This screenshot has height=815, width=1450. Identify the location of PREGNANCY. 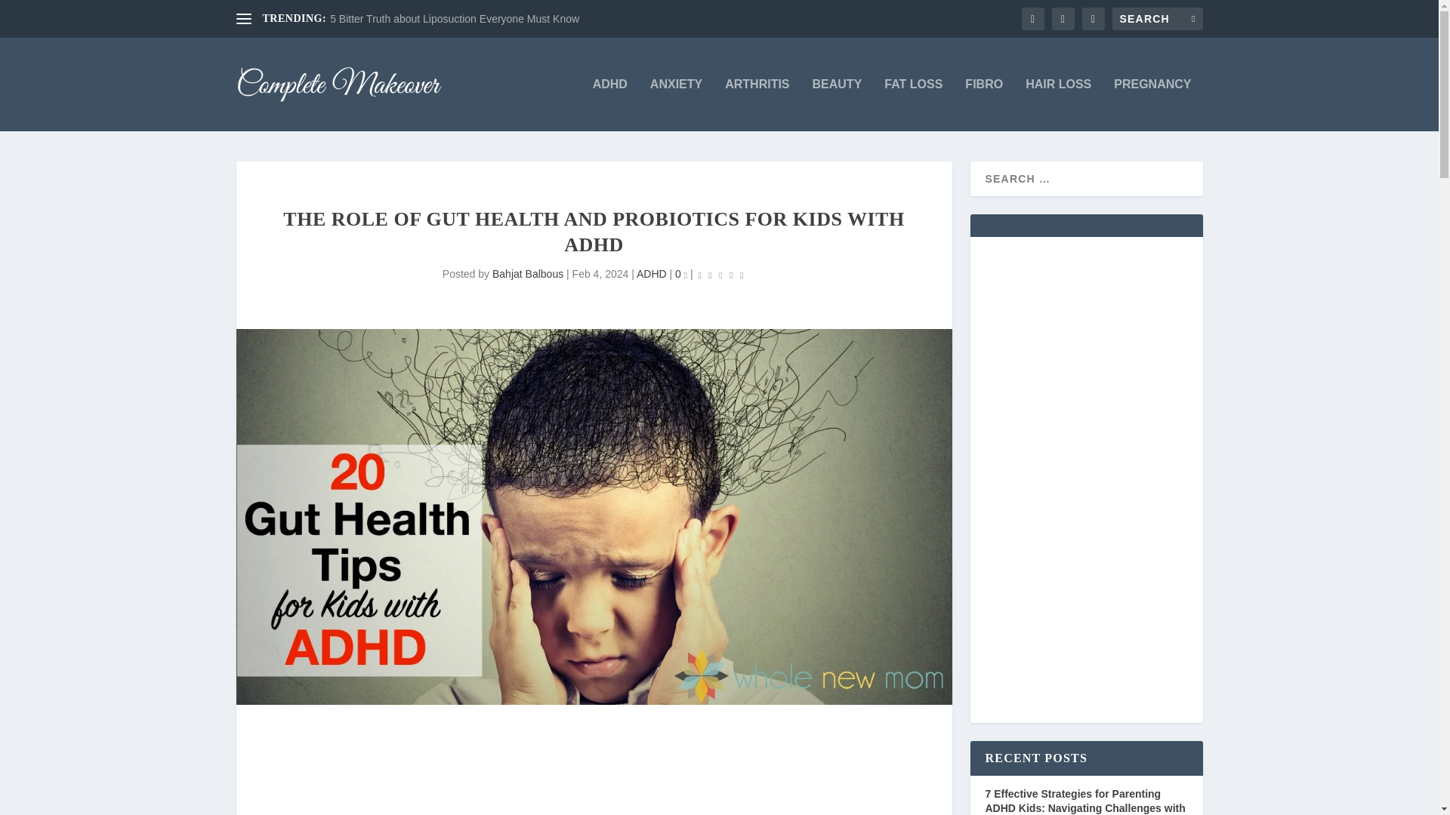
(1152, 104).